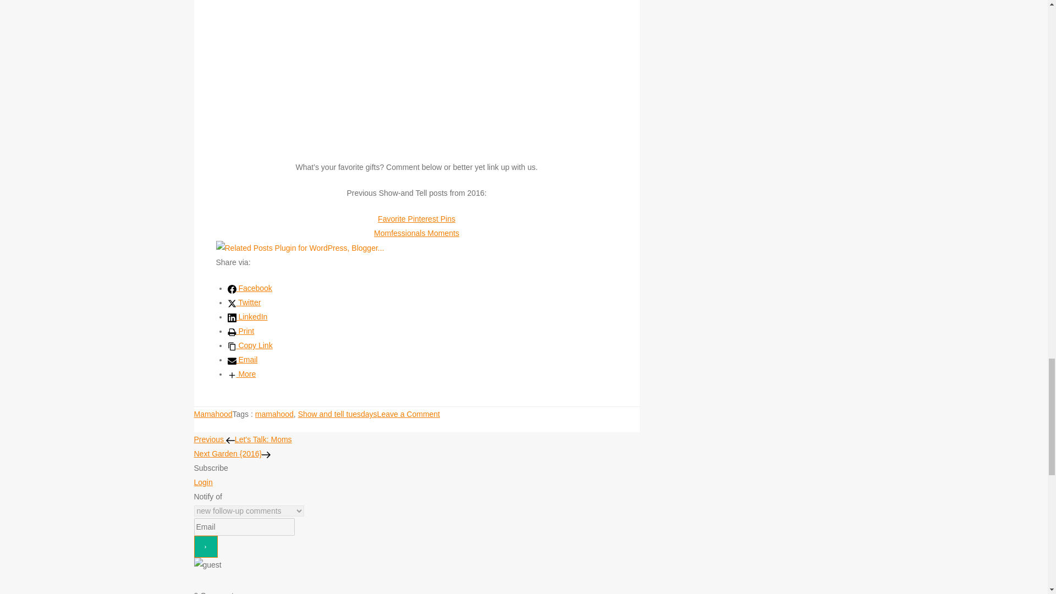 Image resolution: width=1056 pixels, height=594 pixels. Describe the element at coordinates (212, 414) in the screenshot. I see `Mamahood` at that location.